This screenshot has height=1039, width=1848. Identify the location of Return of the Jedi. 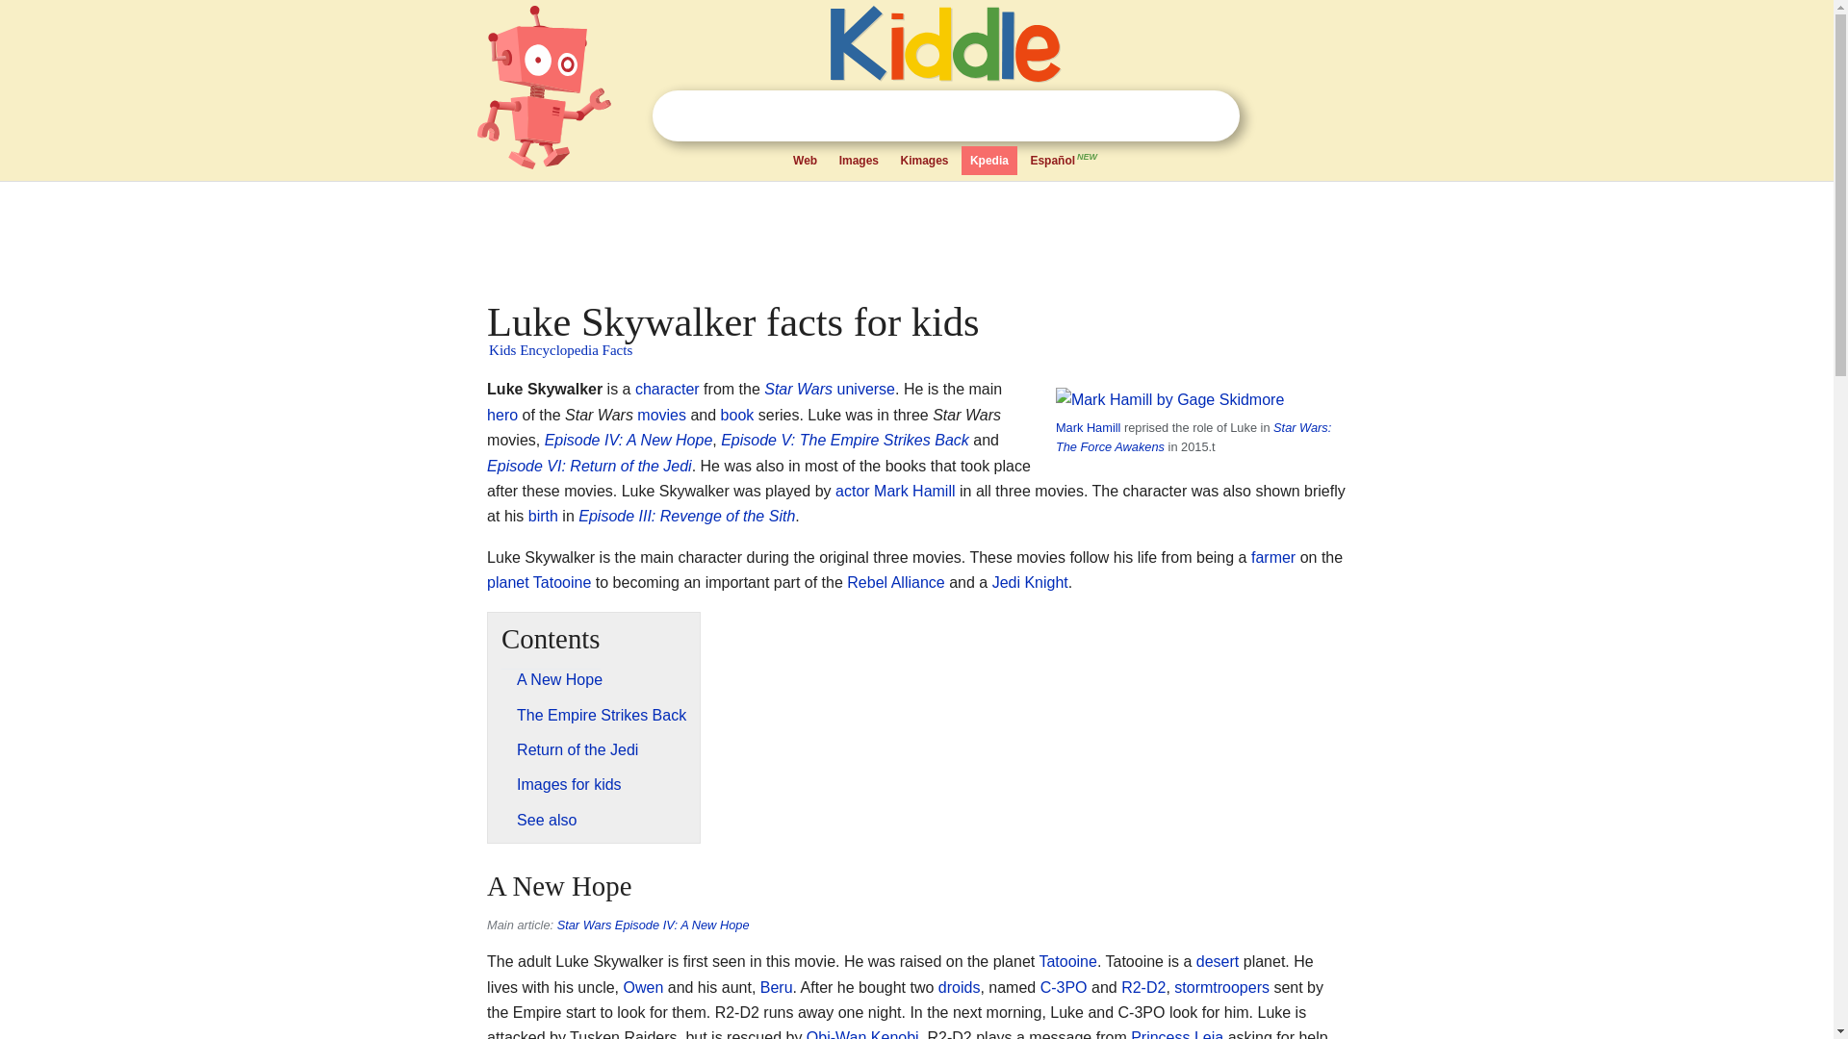
(577, 750).